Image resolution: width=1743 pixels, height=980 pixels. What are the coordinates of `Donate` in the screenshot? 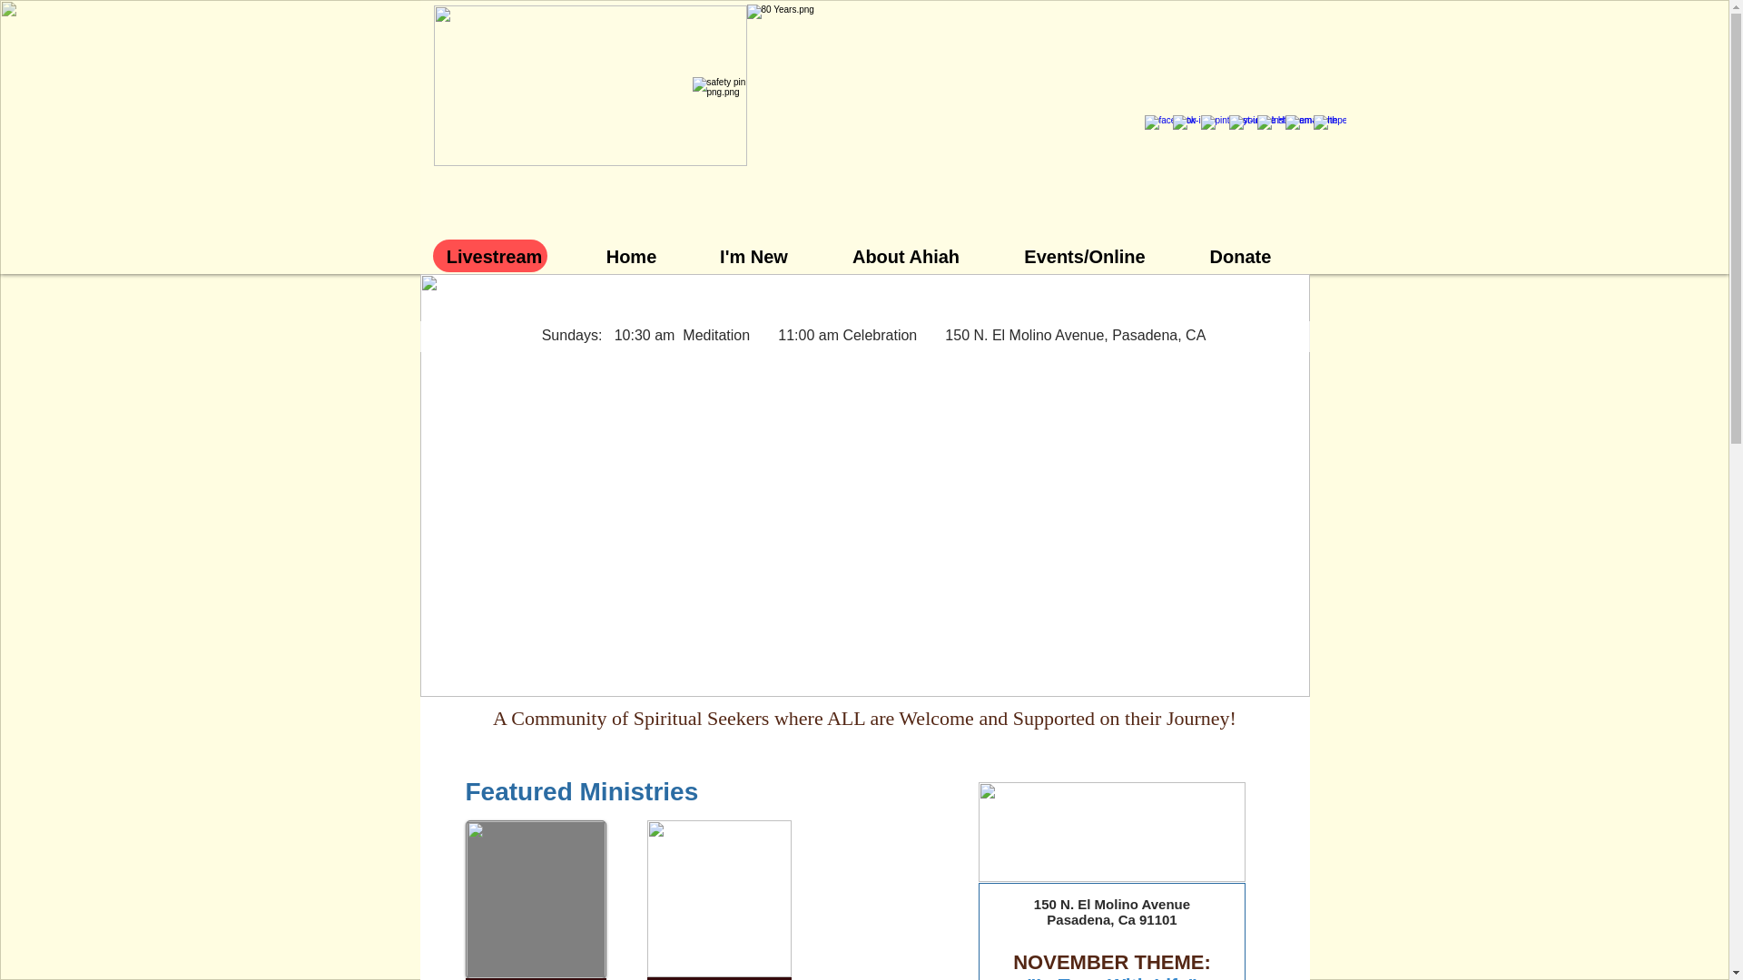 It's located at (1240, 255).